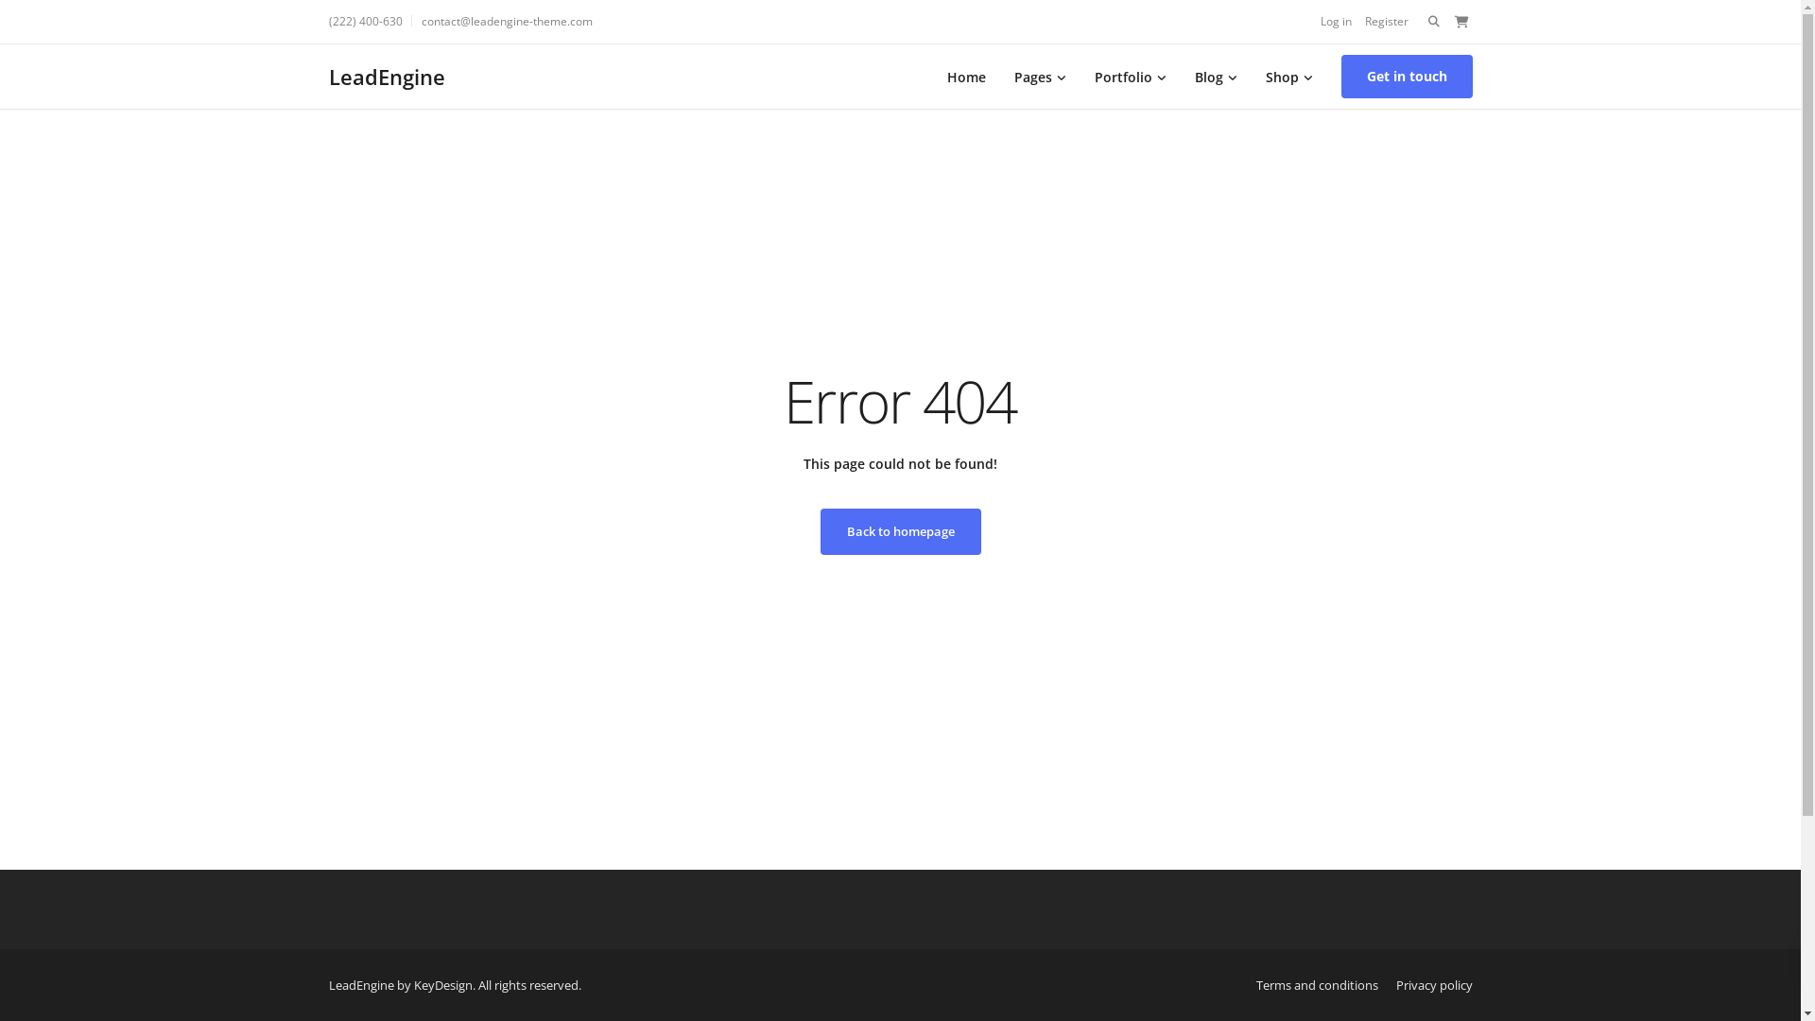 The image size is (1815, 1021). I want to click on Blog, so click(1216, 77).